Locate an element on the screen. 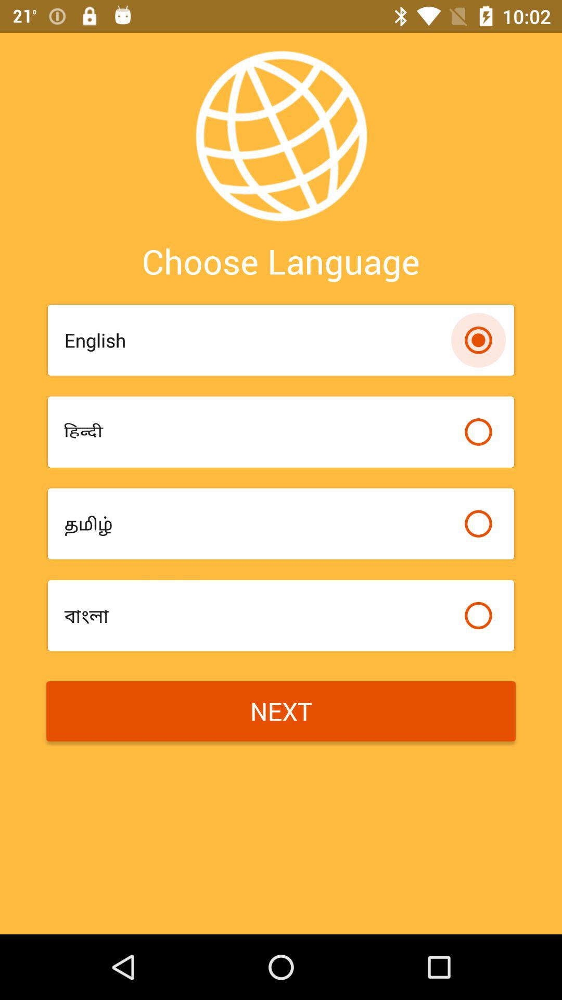 Image resolution: width=562 pixels, height=1000 pixels. open the next is located at coordinates (281, 711).